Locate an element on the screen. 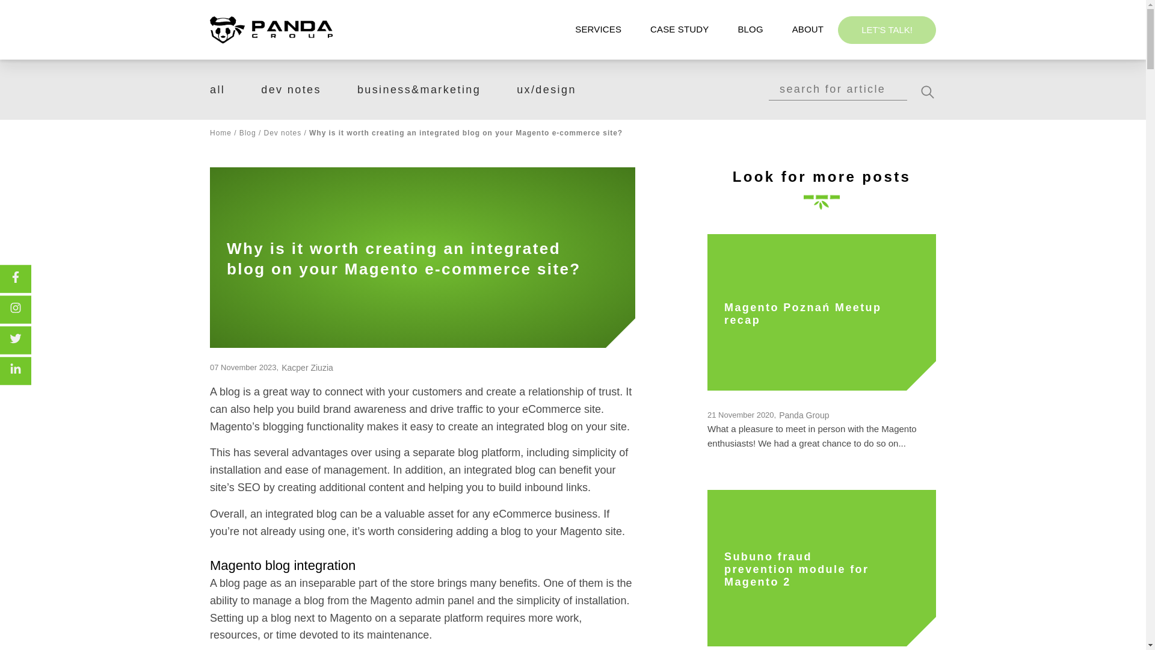 The width and height of the screenshot is (1155, 650). all is located at coordinates (218, 89).